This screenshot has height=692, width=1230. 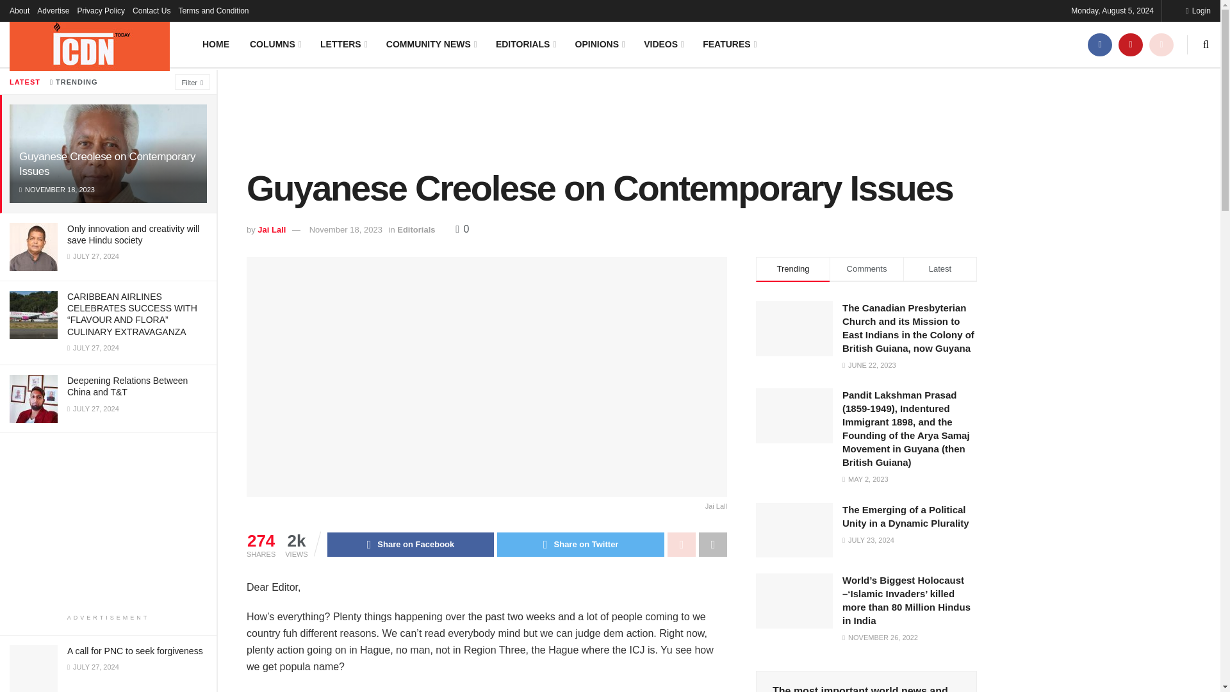 What do you see at coordinates (101, 10) in the screenshot?
I see `Privacy Policy` at bounding box center [101, 10].